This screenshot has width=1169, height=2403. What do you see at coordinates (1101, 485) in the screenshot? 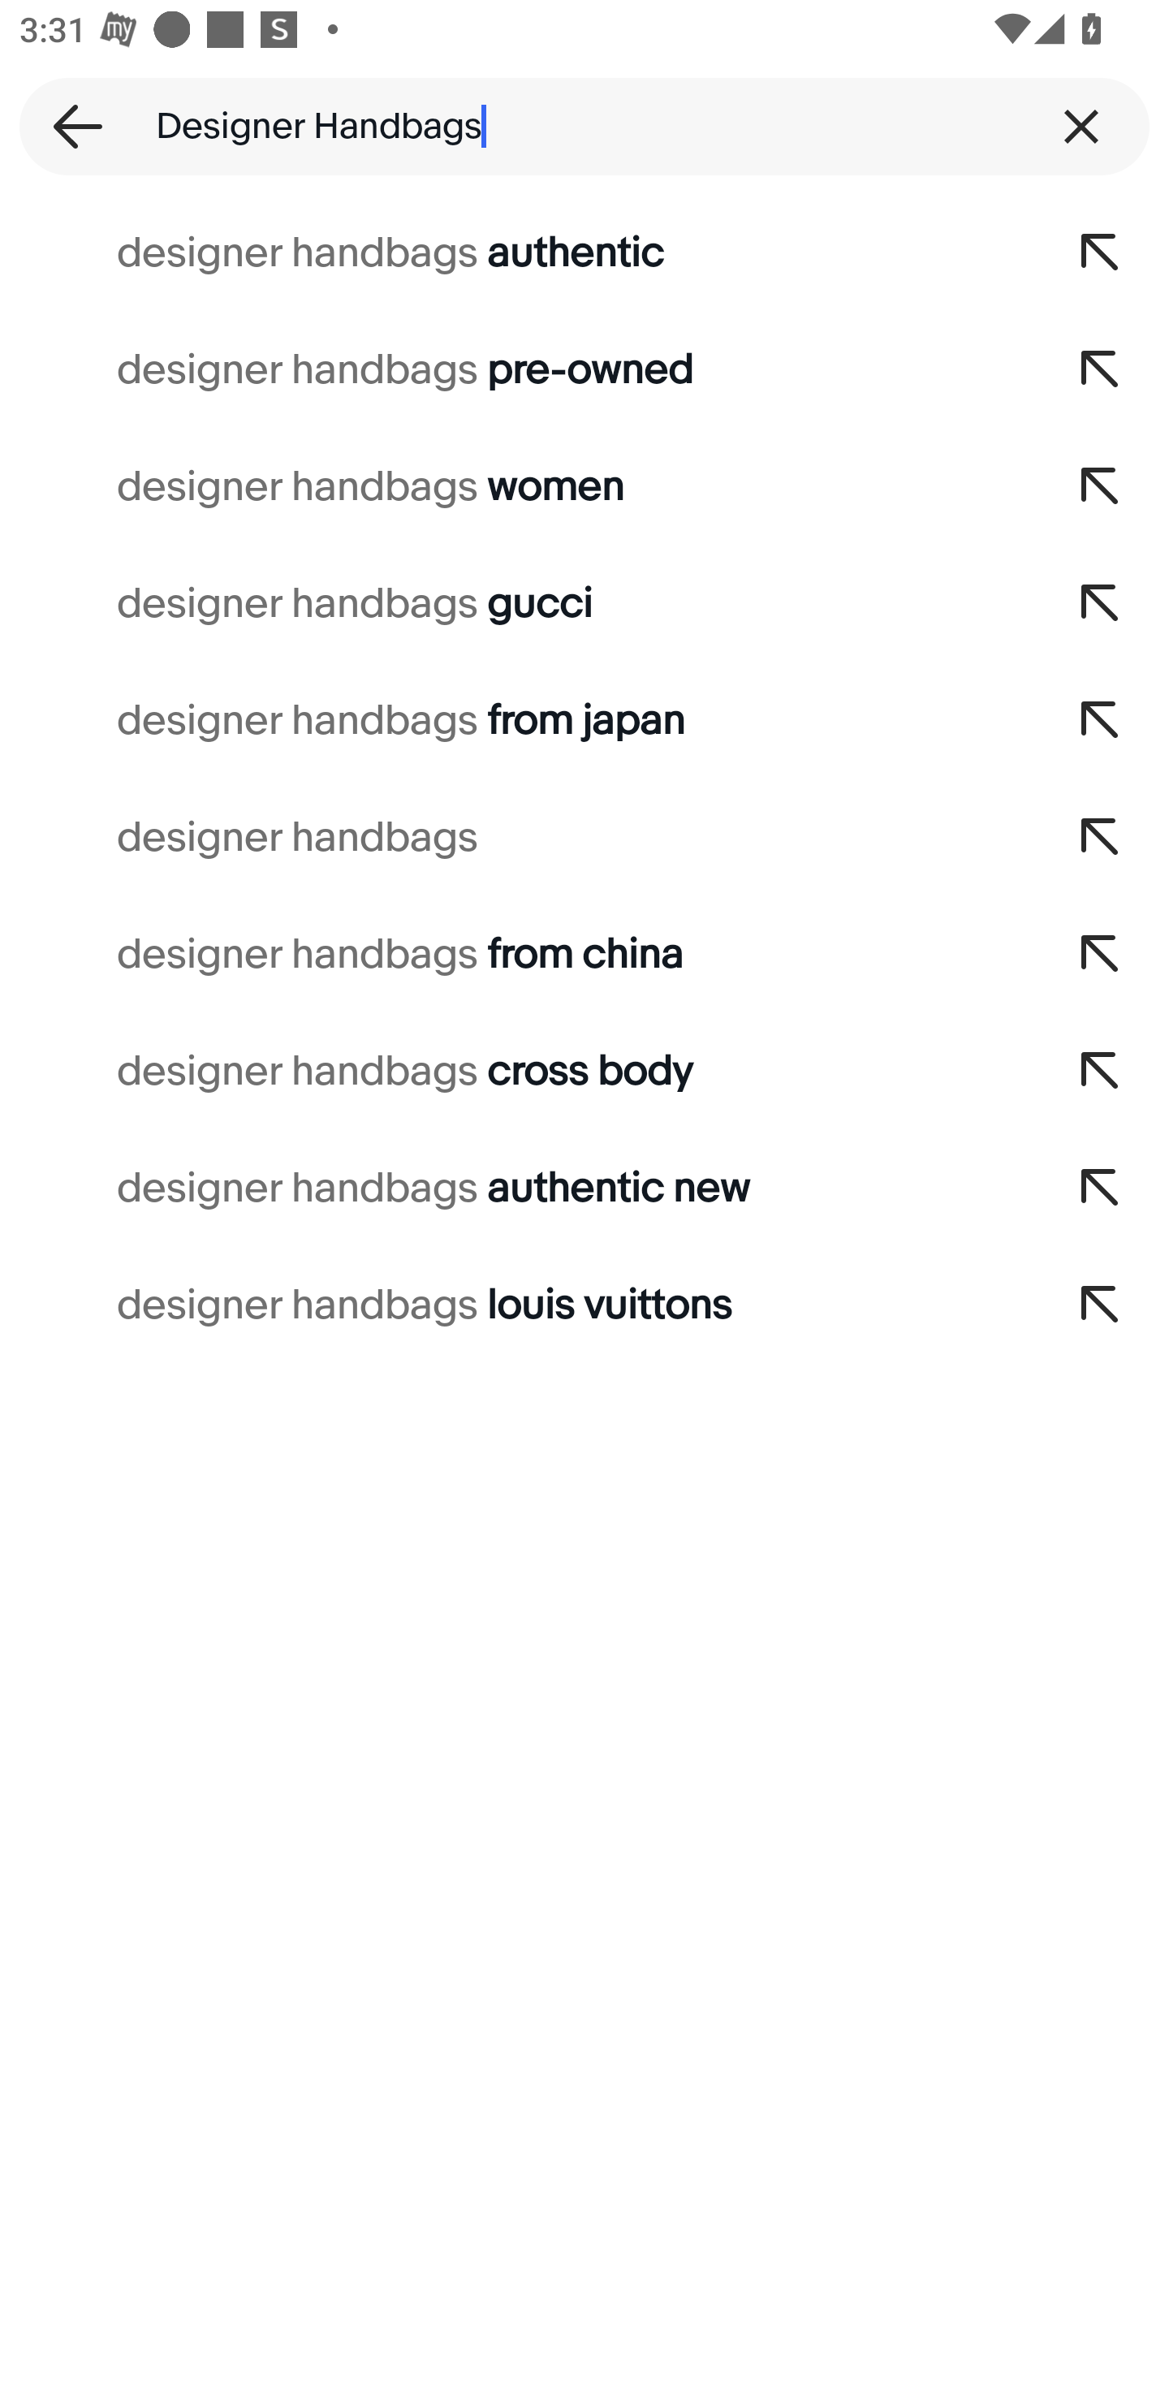
I see `Add to search query,designer handbags women` at bounding box center [1101, 485].